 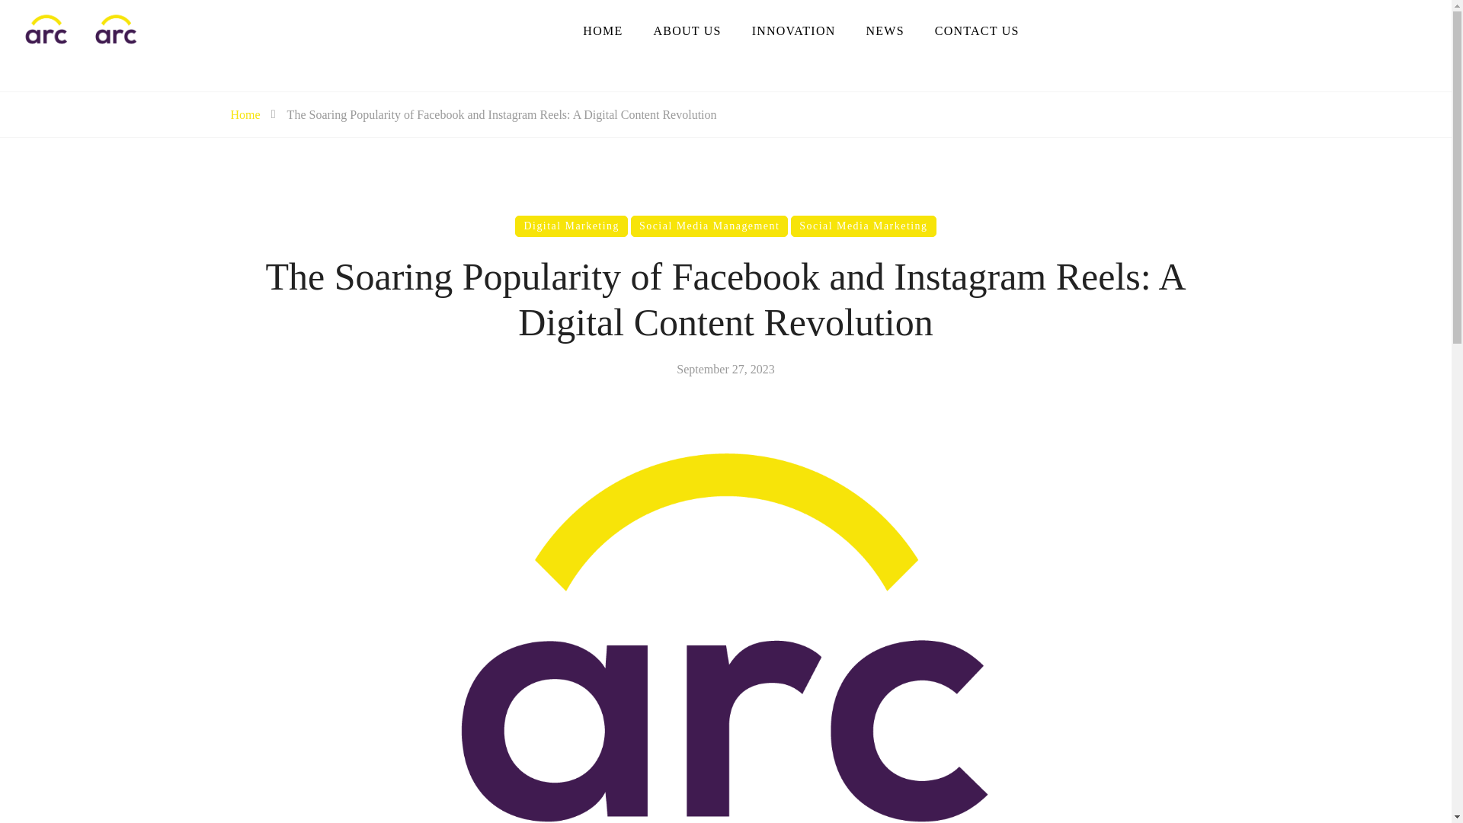 What do you see at coordinates (687, 30) in the screenshot?
I see `ABOUT US` at bounding box center [687, 30].